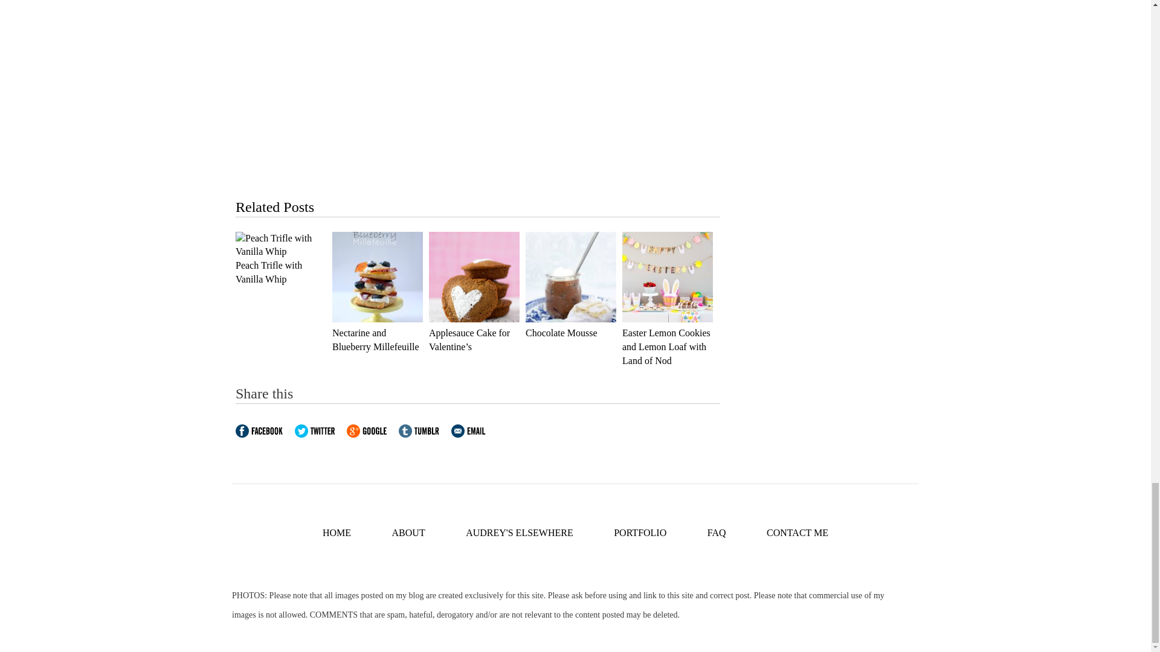  What do you see at coordinates (375, 340) in the screenshot?
I see `Nectarine and Blueberry Millefeuille` at bounding box center [375, 340].